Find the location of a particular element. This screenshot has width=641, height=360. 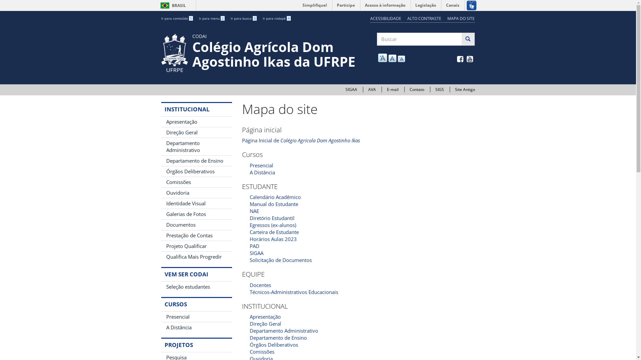

Carteira de Estudante is located at coordinates (274, 232).